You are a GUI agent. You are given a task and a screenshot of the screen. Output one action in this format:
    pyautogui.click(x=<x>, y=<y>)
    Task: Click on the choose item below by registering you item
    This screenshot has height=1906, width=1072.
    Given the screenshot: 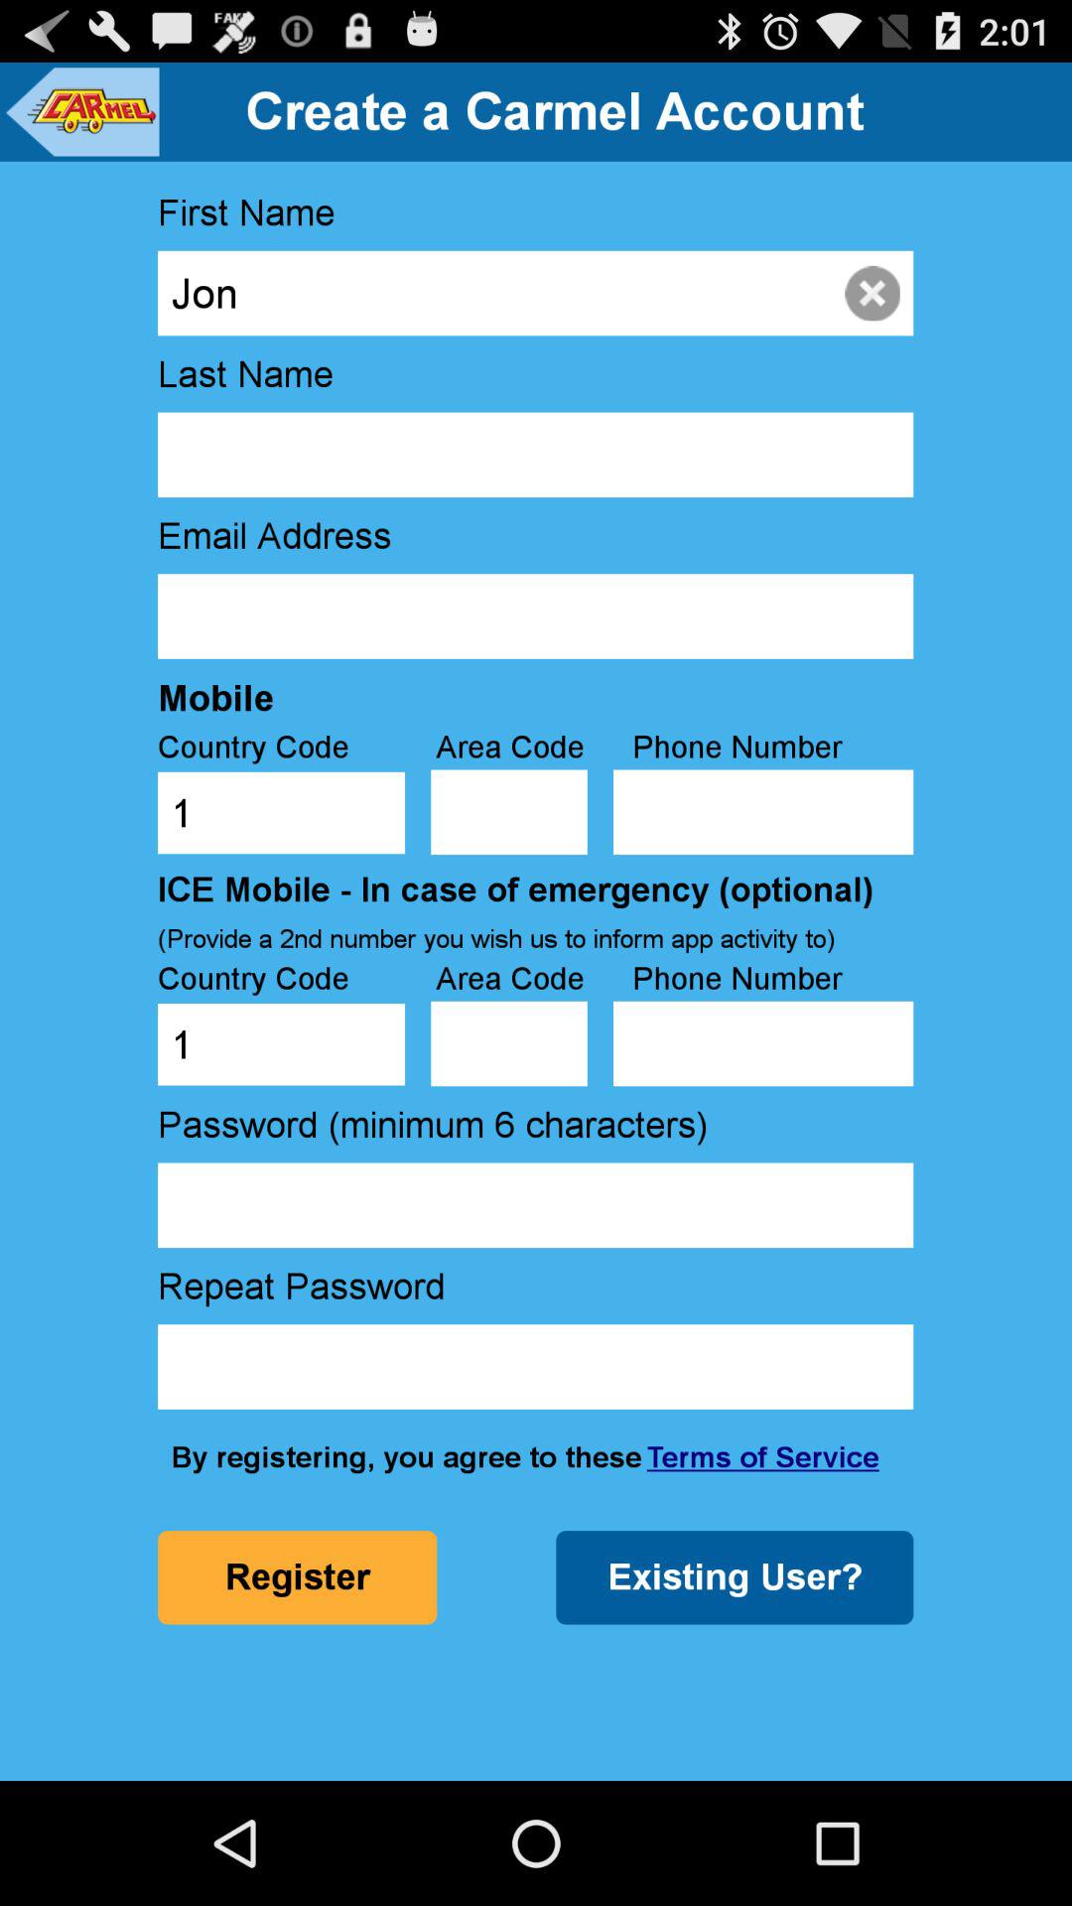 What is the action you would take?
    pyautogui.click(x=735, y=1577)
    